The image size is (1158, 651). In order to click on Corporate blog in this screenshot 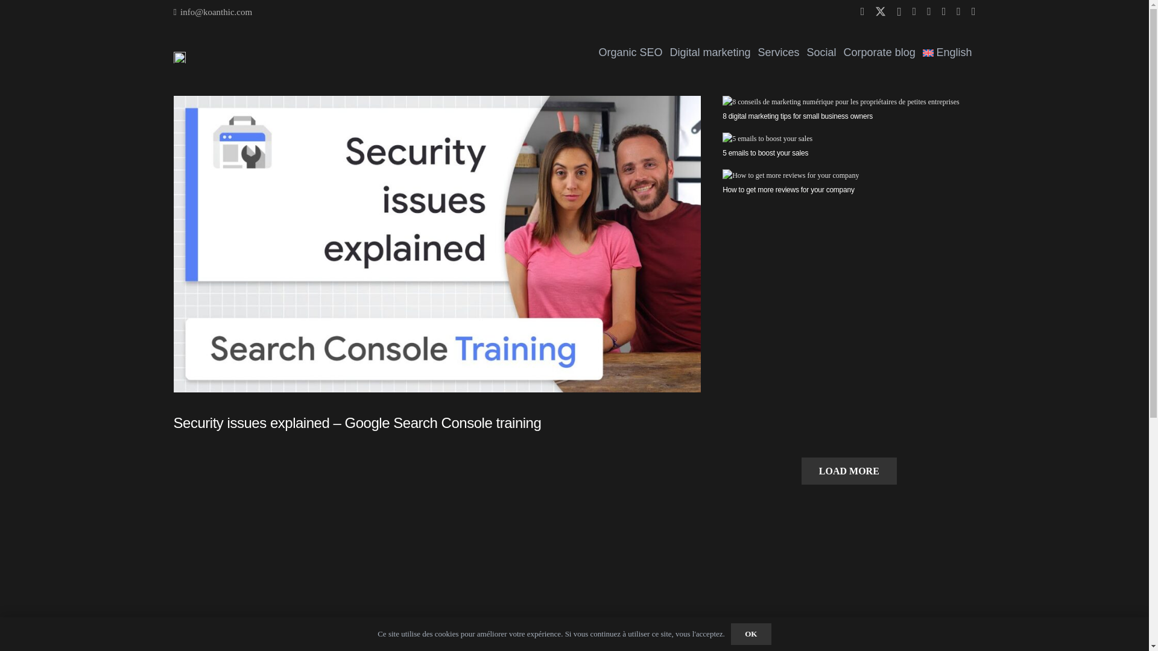, I will do `click(879, 52)`.